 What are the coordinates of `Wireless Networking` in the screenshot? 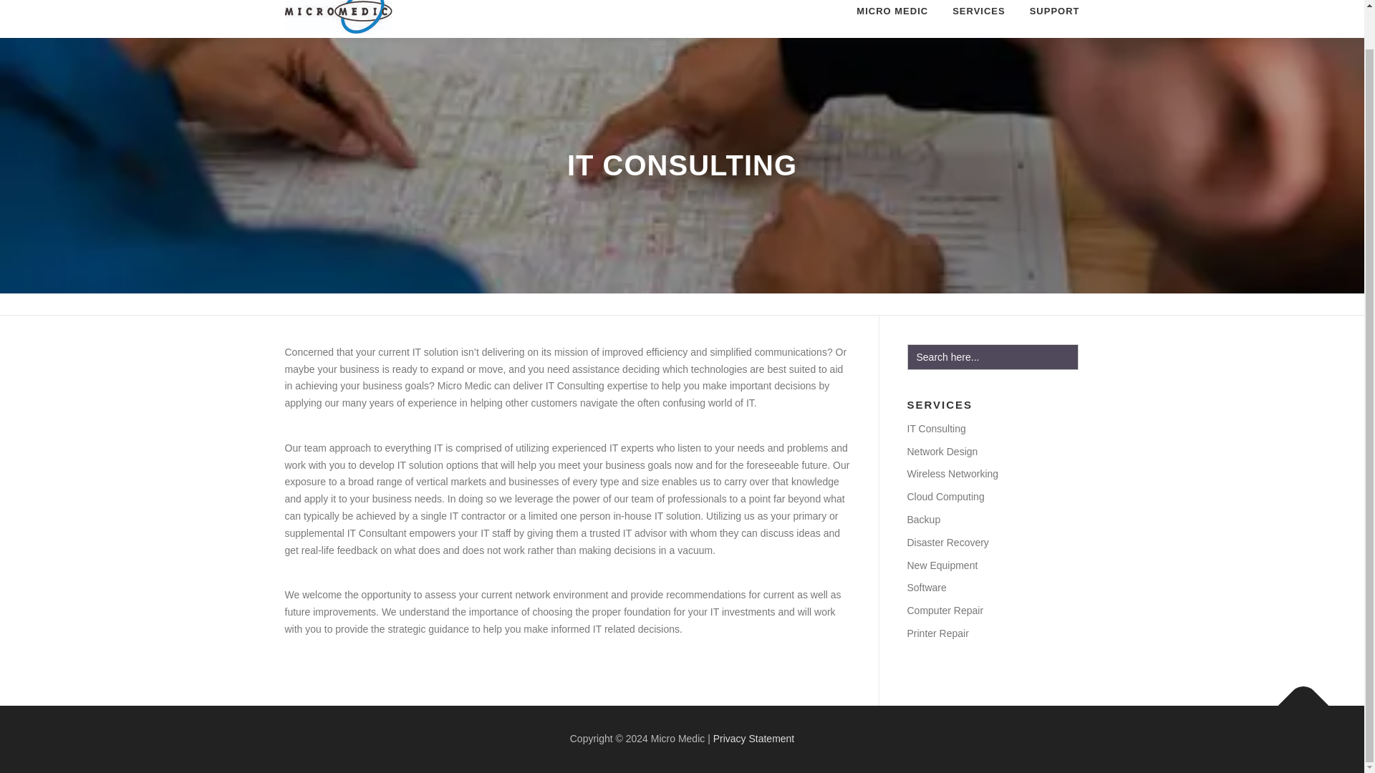 It's located at (952, 474).